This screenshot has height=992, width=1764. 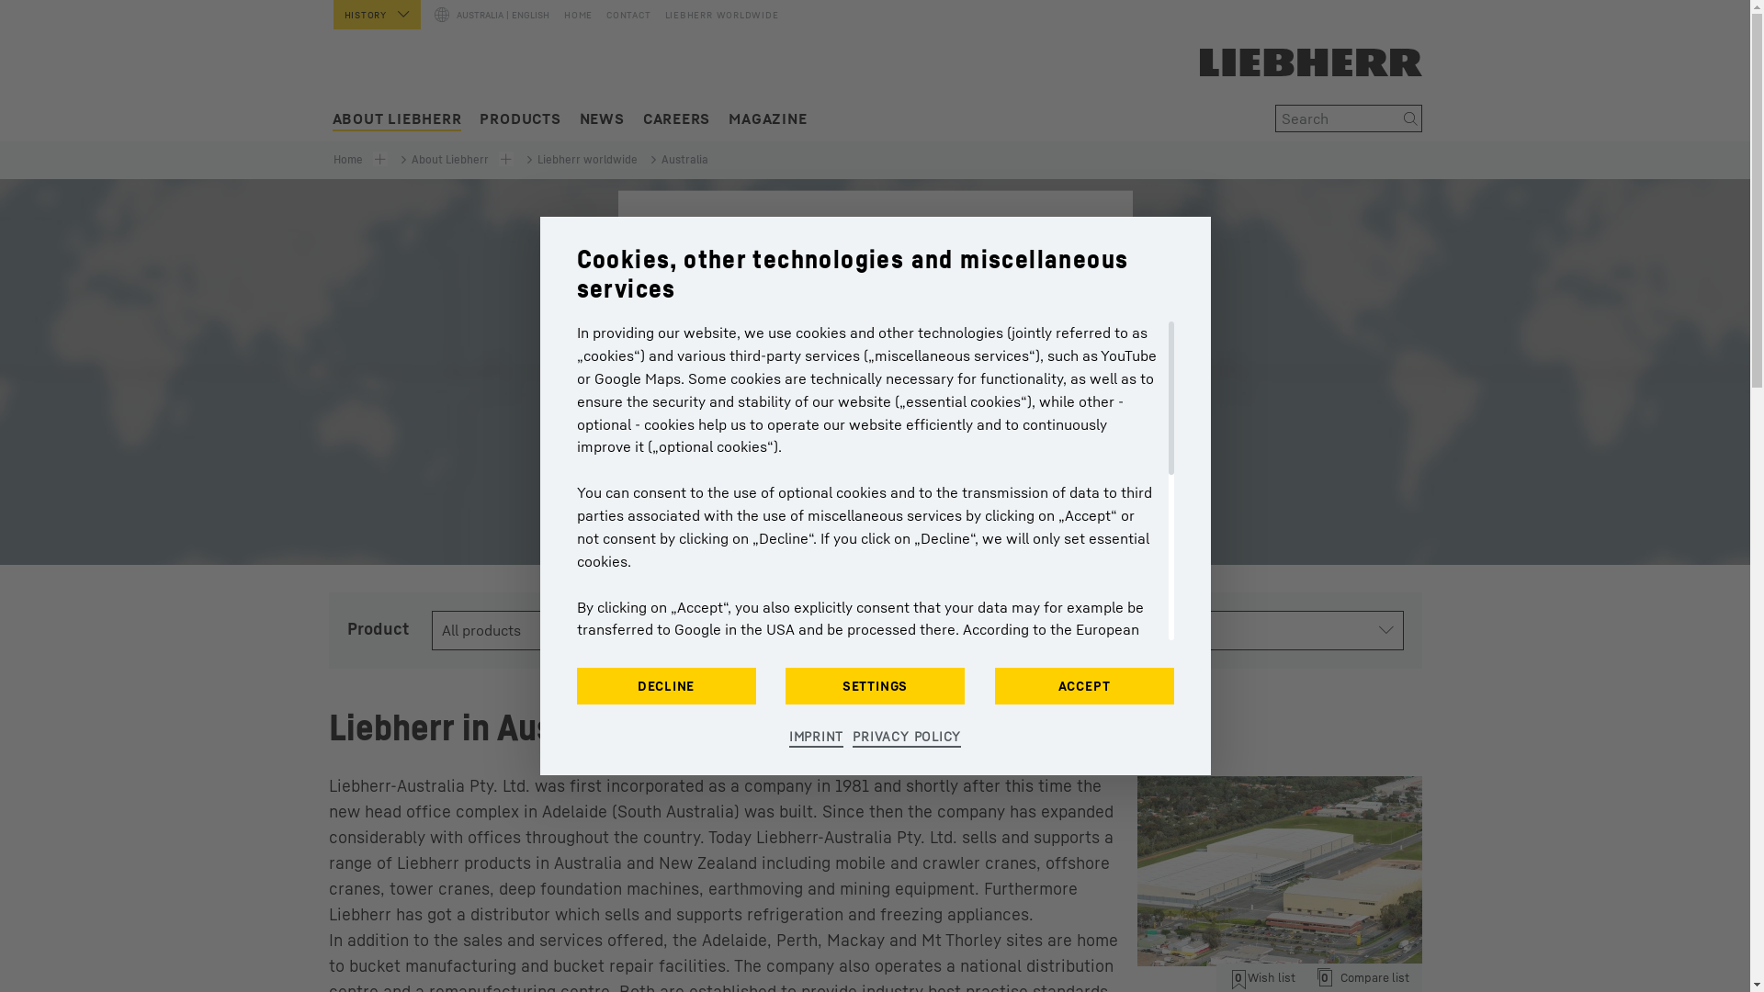 What do you see at coordinates (446, 160) in the screenshot?
I see `About Liebherr` at bounding box center [446, 160].